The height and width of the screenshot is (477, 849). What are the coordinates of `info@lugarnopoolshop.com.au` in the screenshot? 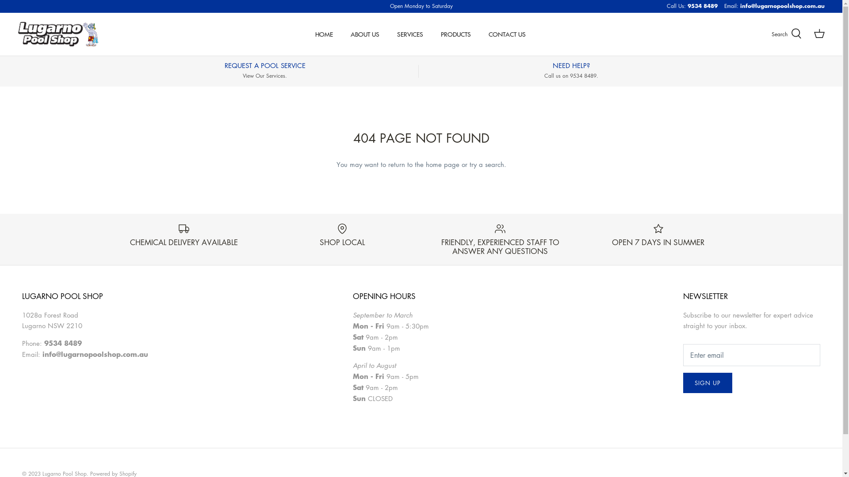 It's located at (96, 354).